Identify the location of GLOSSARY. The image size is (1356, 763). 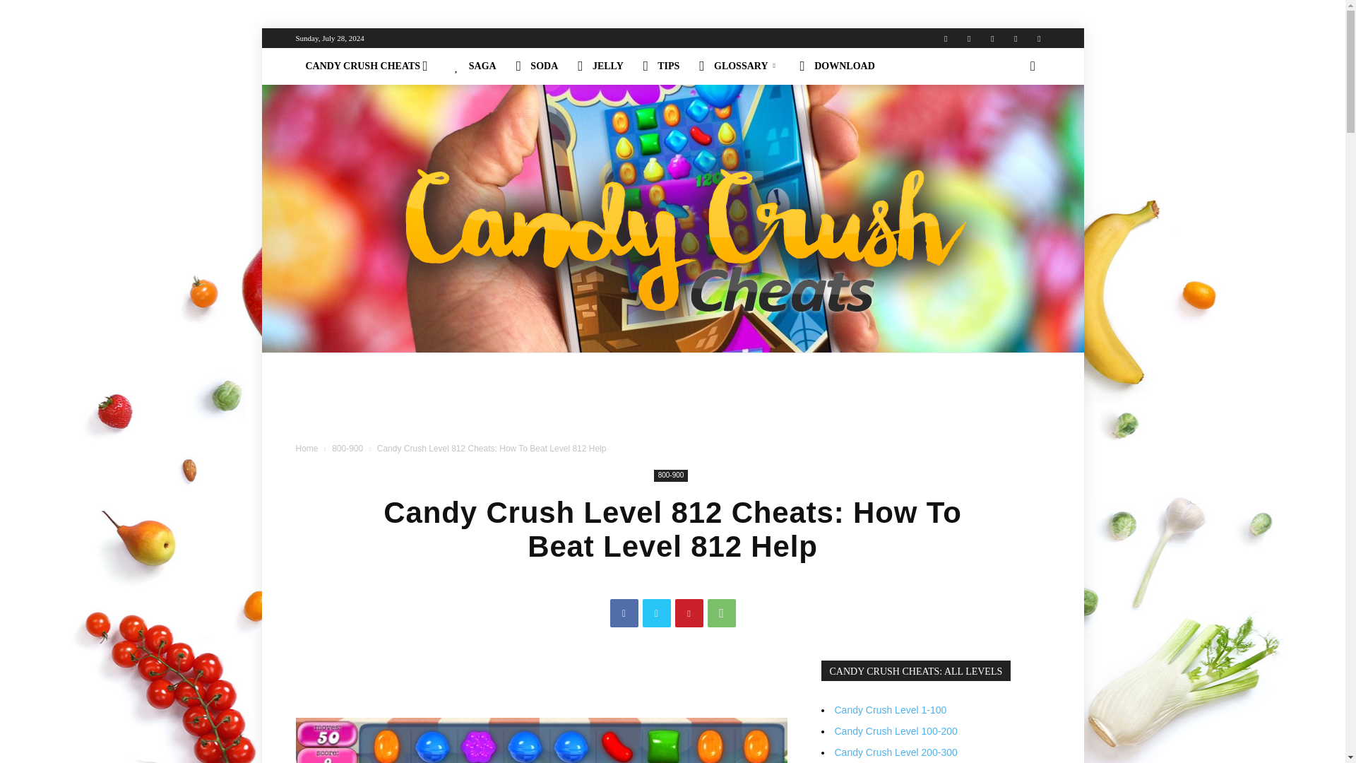
(739, 66).